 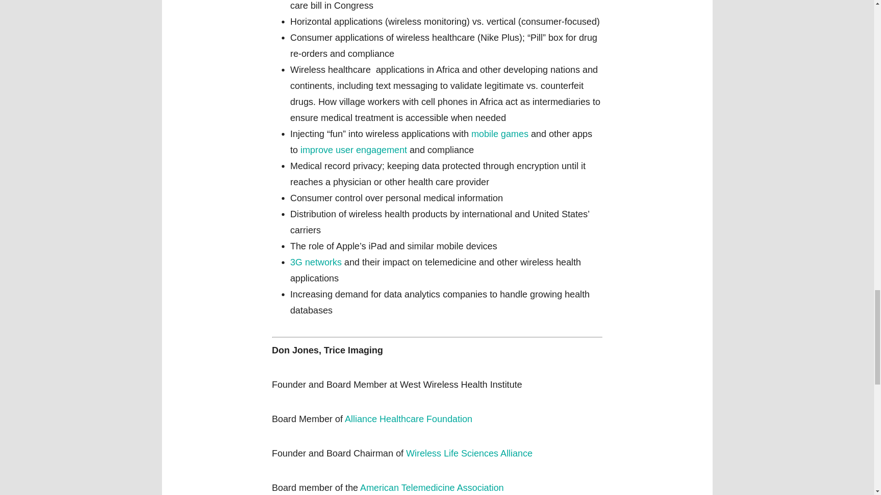 What do you see at coordinates (353, 150) in the screenshot?
I see `improve user engagement` at bounding box center [353, 150].